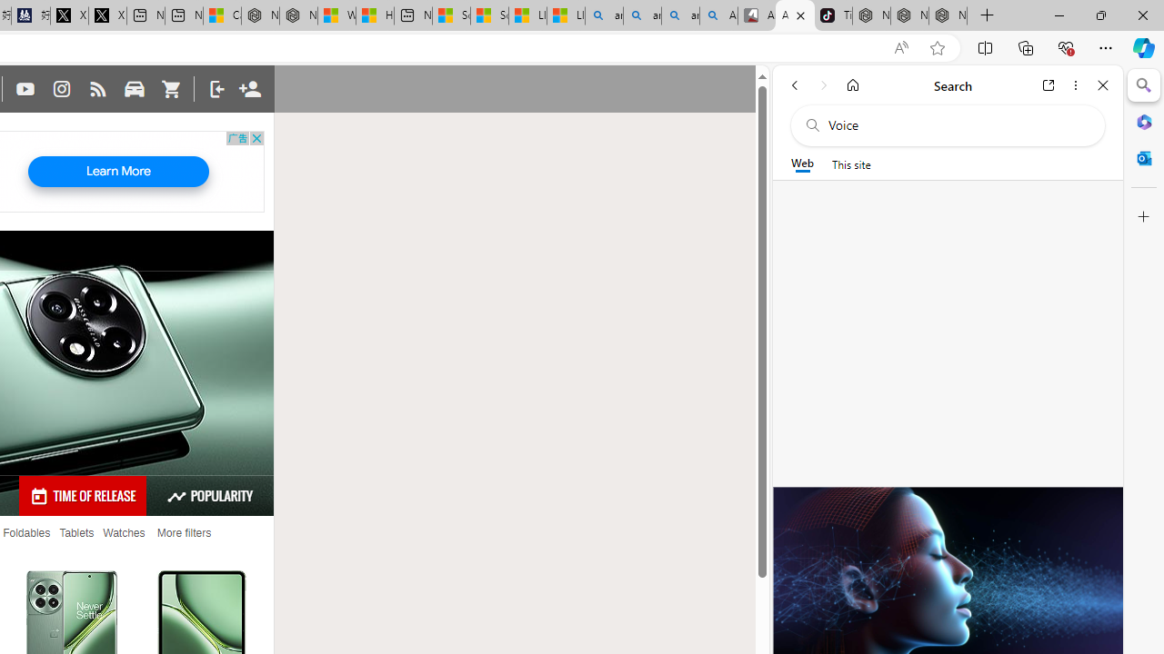 Image resolution: width=1164 pixels, height=654 pixels. I want to click on Microsoft 365, so click(1144, 121).